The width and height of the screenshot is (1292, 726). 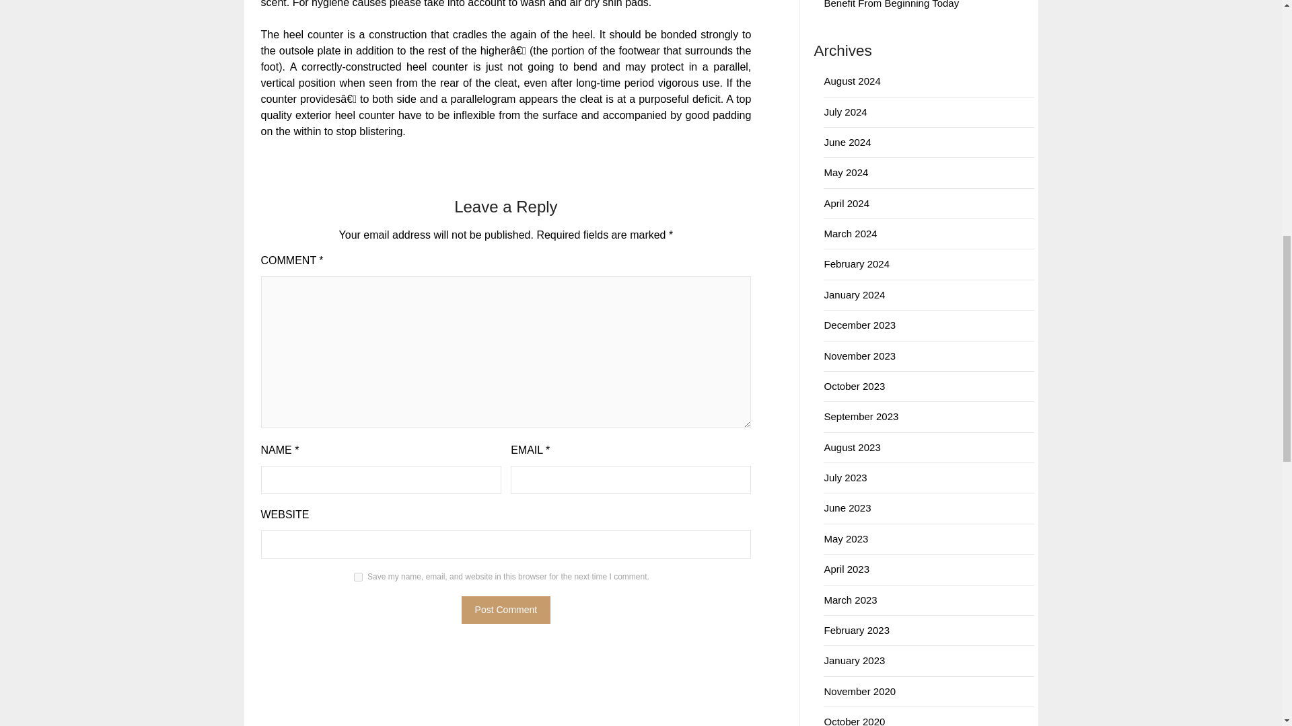 I want to click on Post Comment, so click(x=506, y=609).